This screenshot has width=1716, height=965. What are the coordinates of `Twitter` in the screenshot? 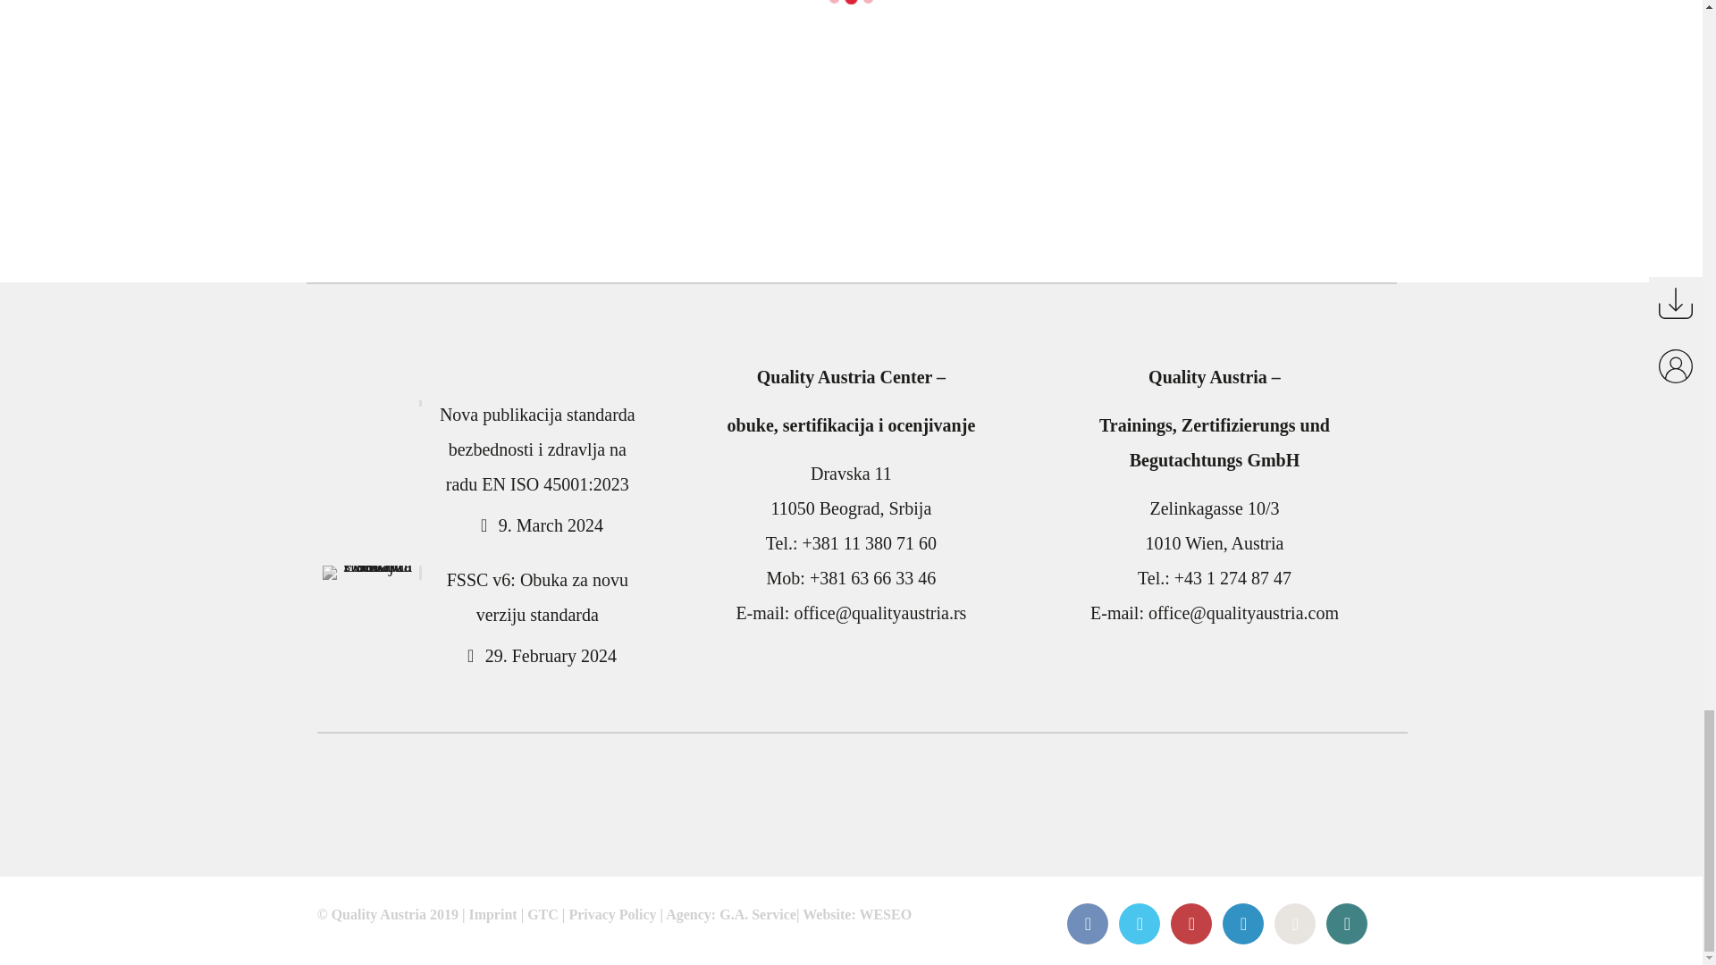 It's located at (1139, 924).